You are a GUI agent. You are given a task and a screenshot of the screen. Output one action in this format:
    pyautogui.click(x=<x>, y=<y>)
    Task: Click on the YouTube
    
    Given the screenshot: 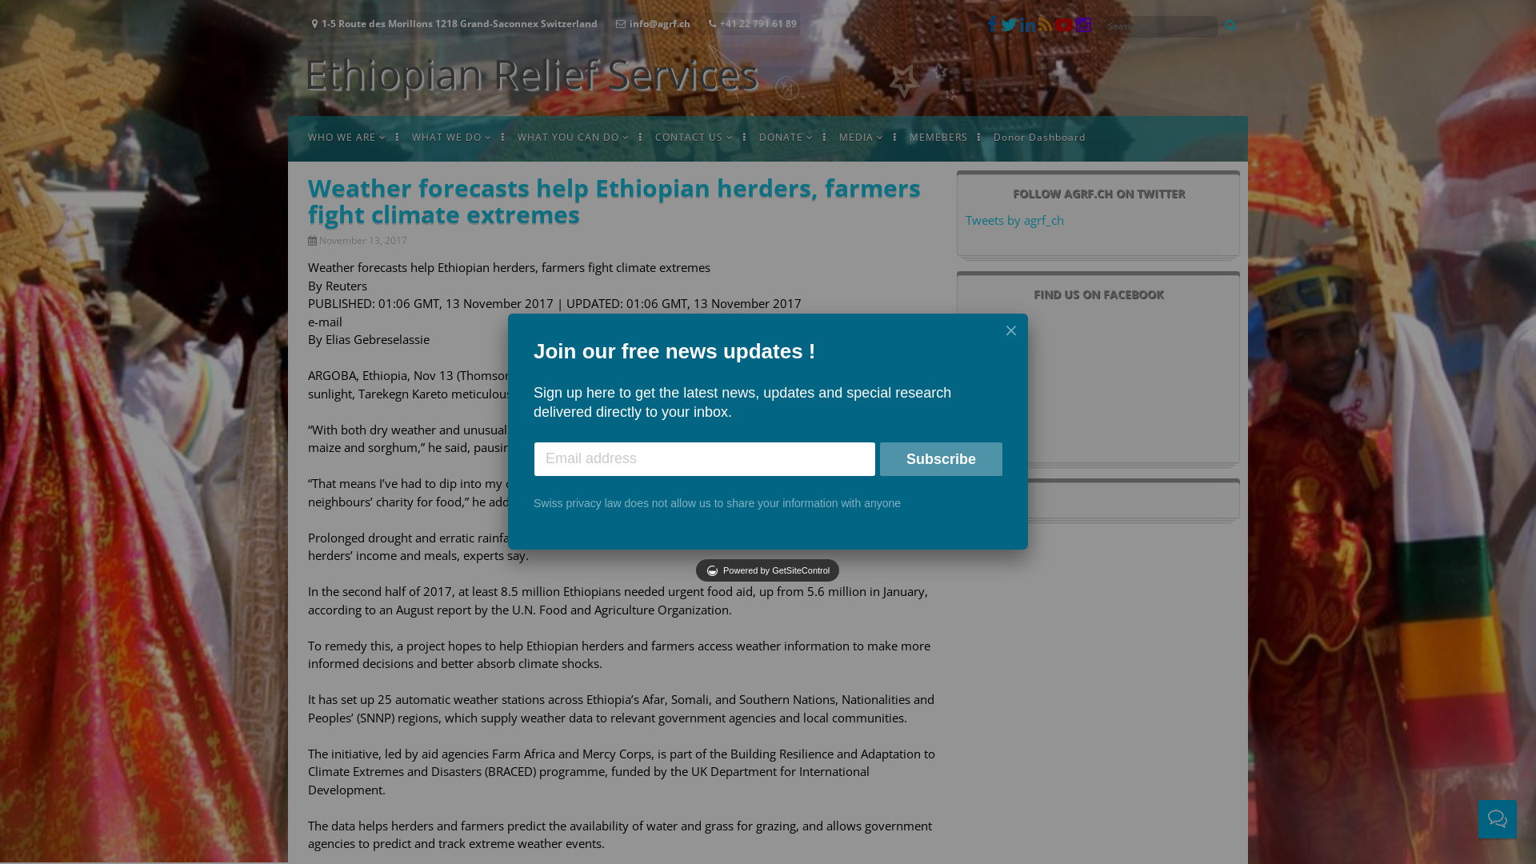 What is the action you would take?
    pyautogui.click(x=1066, y=26)
    